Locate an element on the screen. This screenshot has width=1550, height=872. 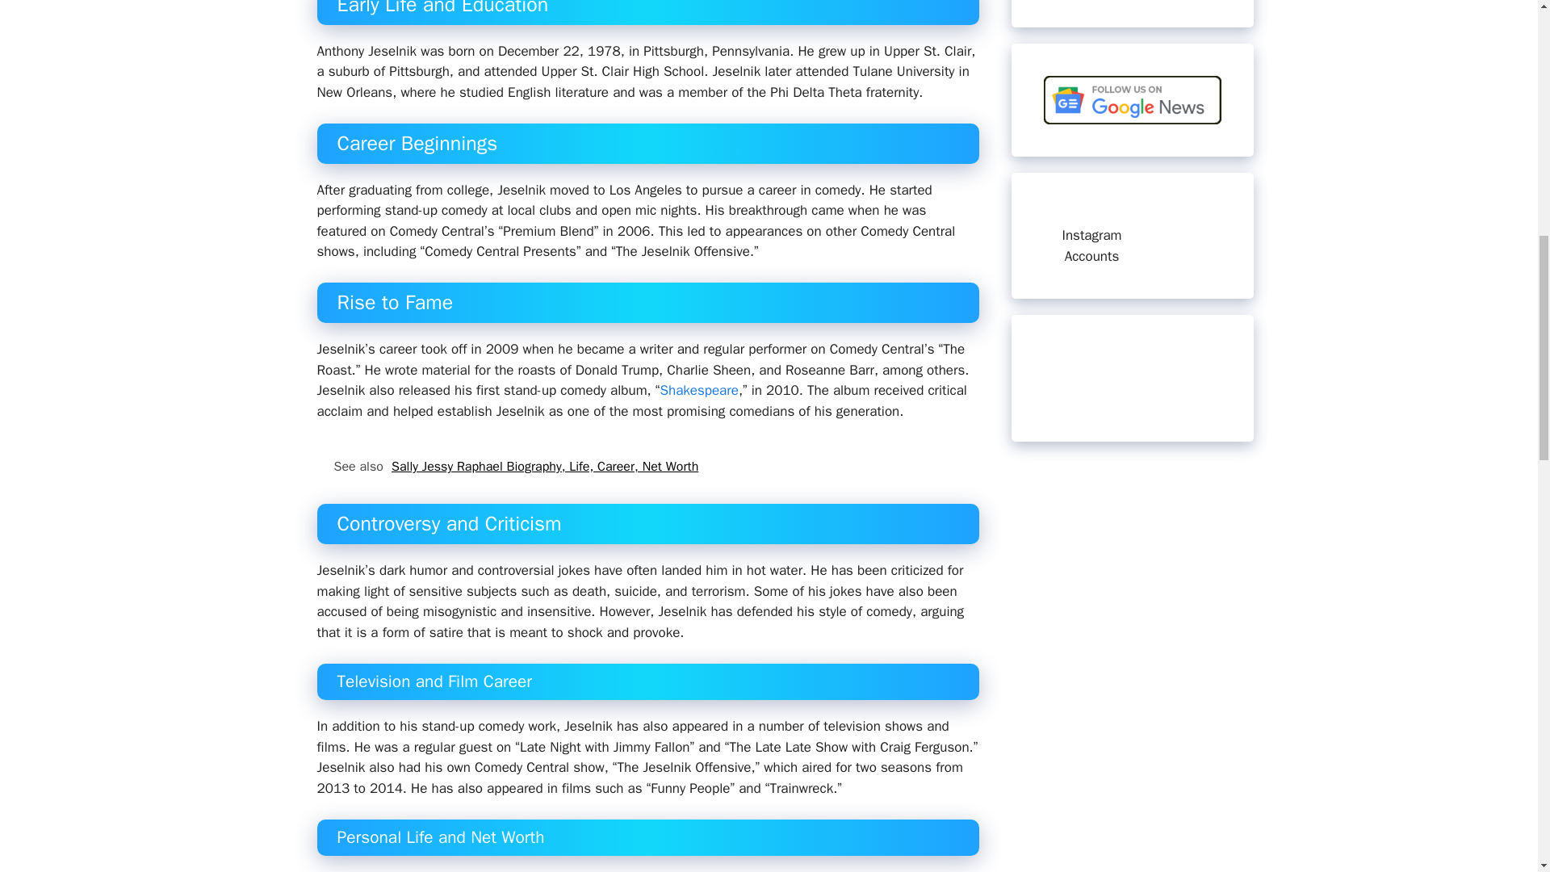
Shakespeare is located at coordinates (698, 390).